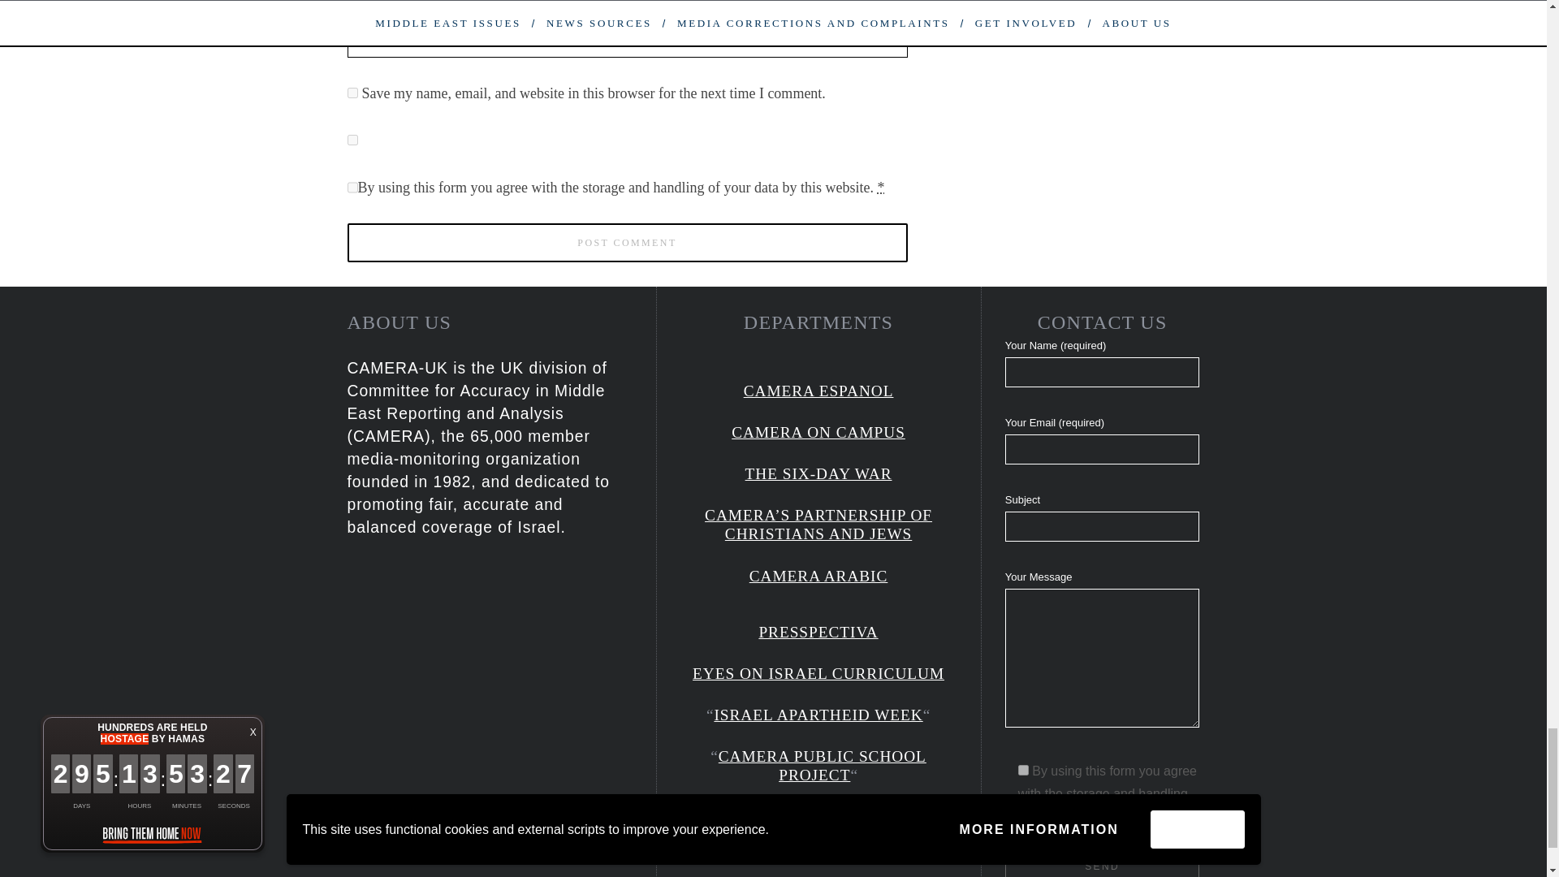  Describe the element at coordinates (627, 242) in the screenshot. I see `Post Comment` at that location.